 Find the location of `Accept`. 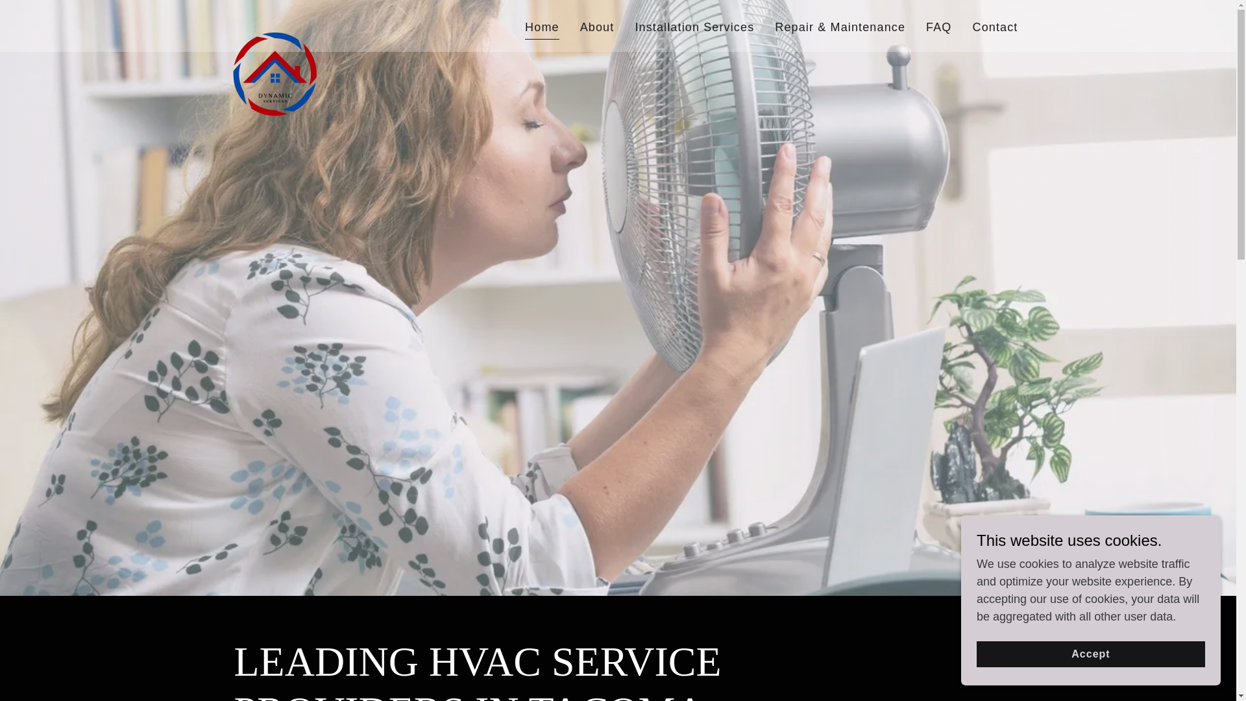

Accept is located at coordinates (1090, 654).